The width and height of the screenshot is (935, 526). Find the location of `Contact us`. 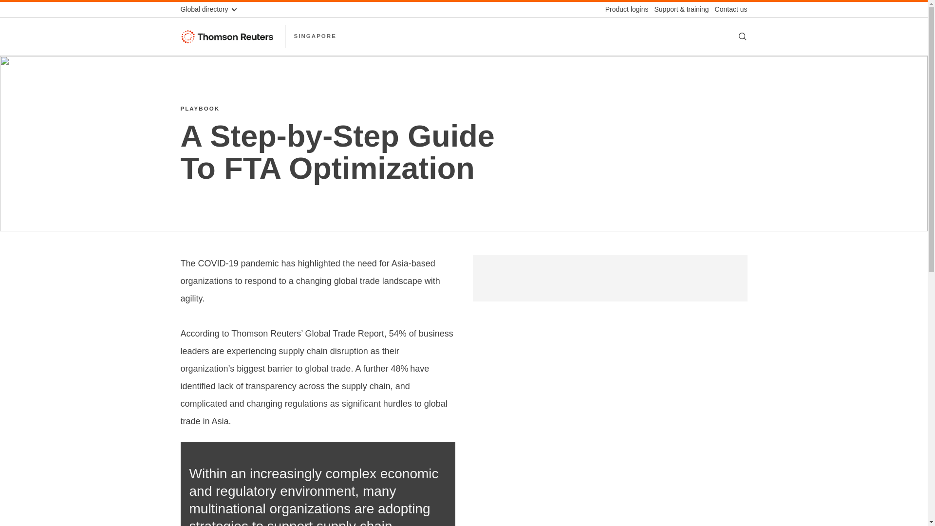

Contact us is located at coordinates (728, 9).